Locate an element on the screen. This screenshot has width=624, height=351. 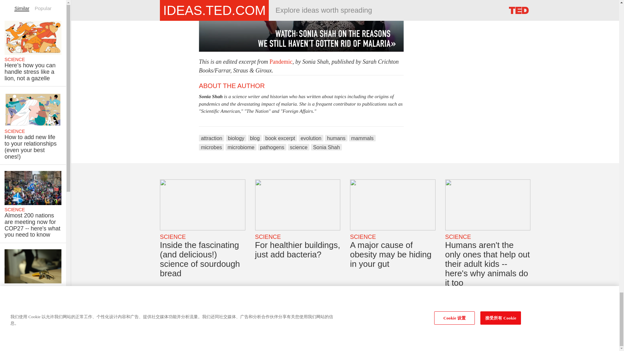
Pandemic is located at coordinates (281, 62).